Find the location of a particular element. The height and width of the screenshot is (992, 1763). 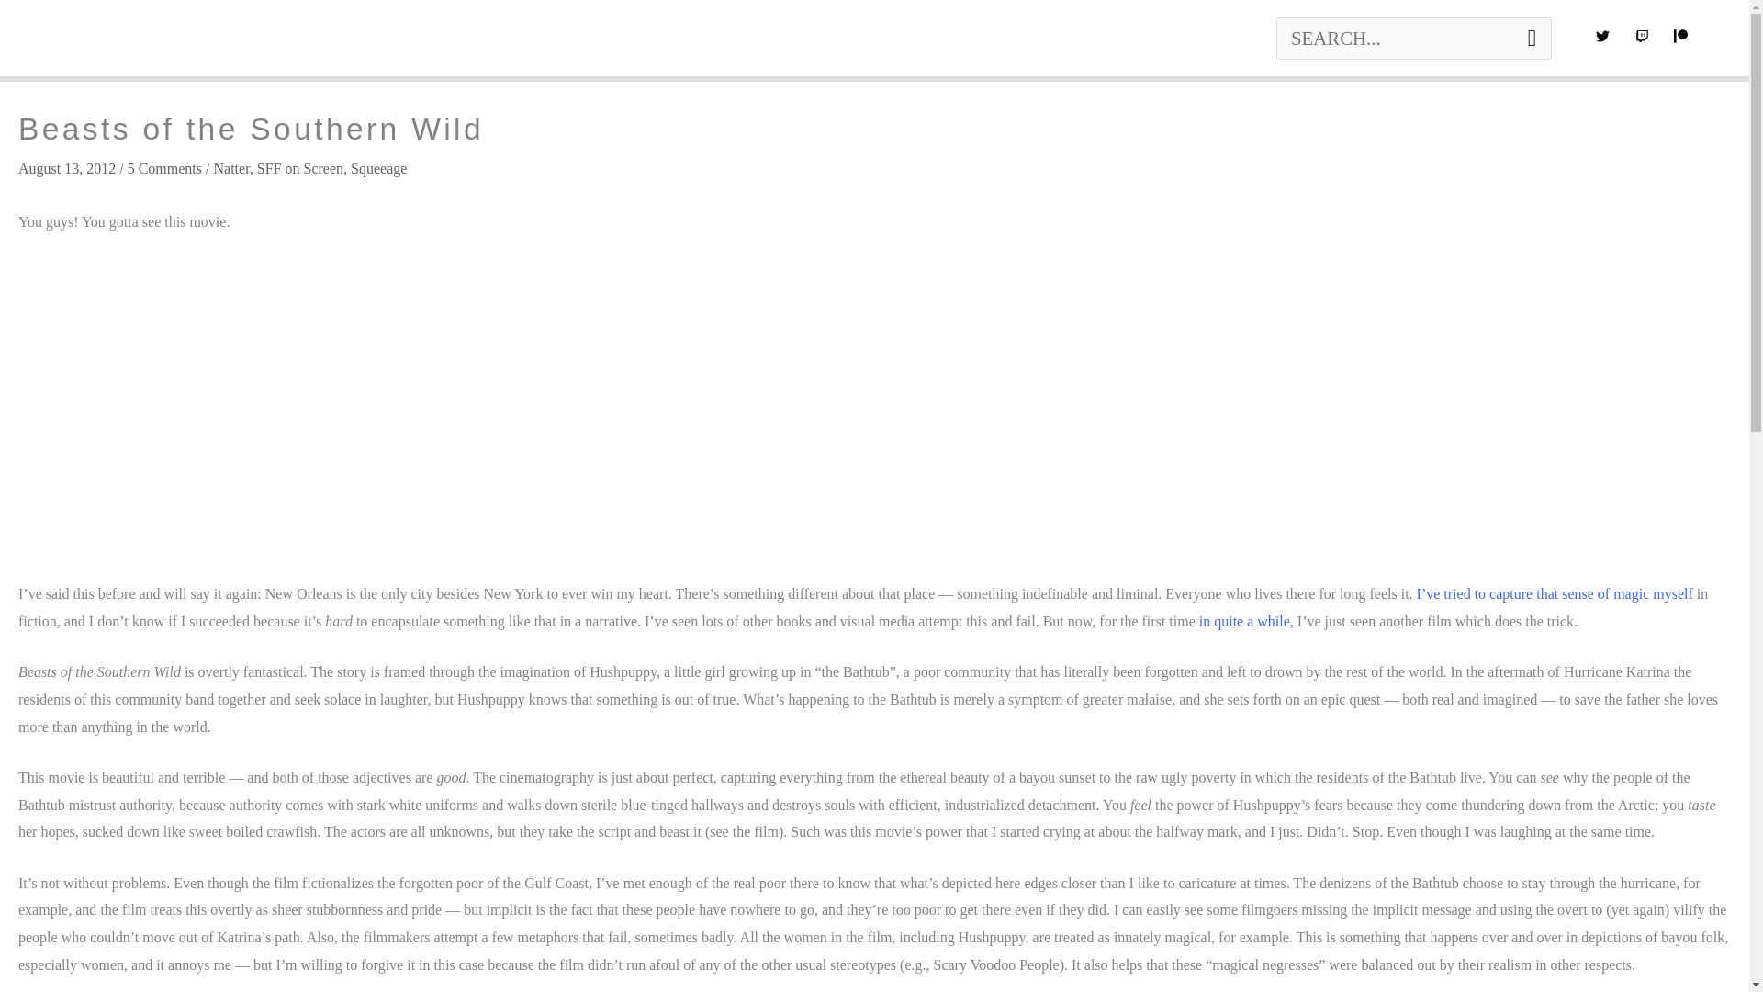

Squeeage is located at coordinates (378, 167).